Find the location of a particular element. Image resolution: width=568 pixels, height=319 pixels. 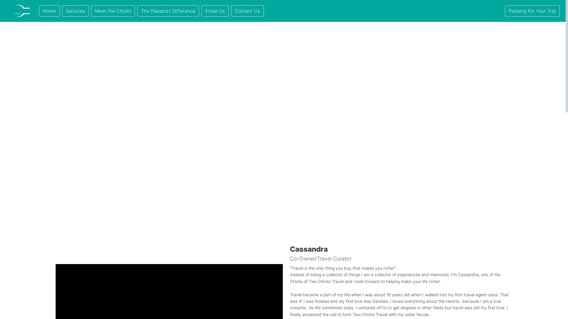

Contact Us is located at coordinates (247, 11).